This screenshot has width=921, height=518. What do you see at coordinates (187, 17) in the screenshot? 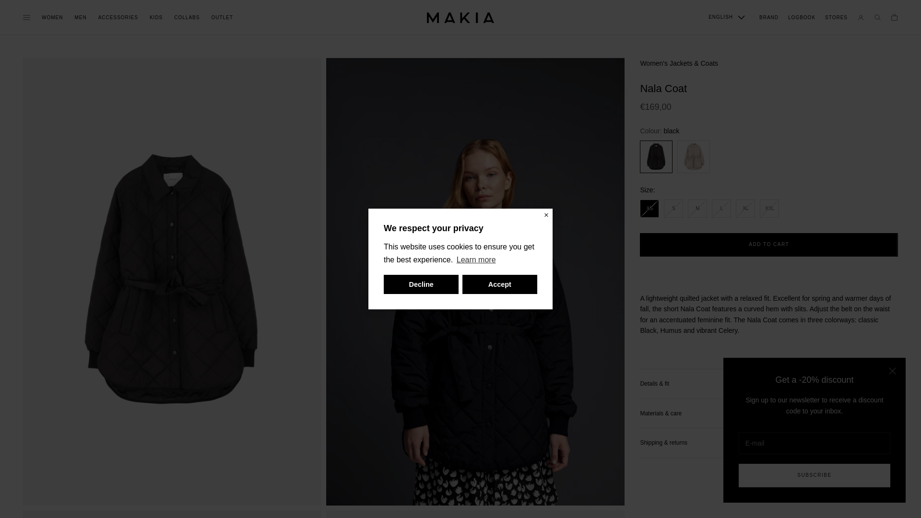
I see `Collabs` at bounding box center [187, 17].